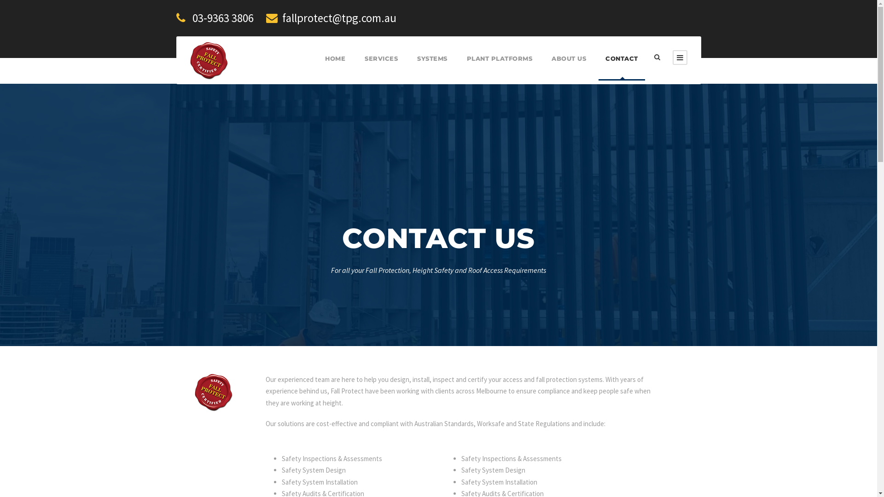 This screenshot has height=497, width=884. Describe the element at coordinates (335, 67) in the screenshot. I see `HOME` at that location.